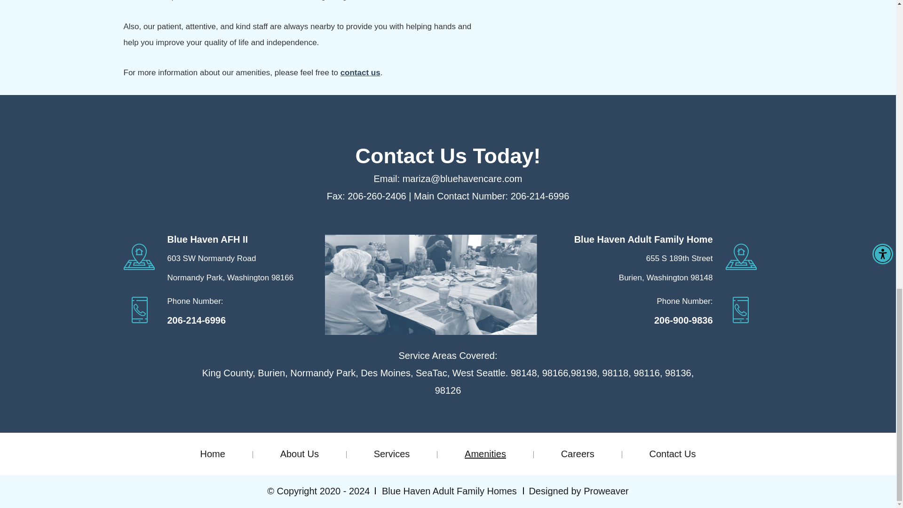 This screenshot has width=903, height=508. Describe the element at coordinates (213, 453) in the screenshot. I see `Home` at that location.